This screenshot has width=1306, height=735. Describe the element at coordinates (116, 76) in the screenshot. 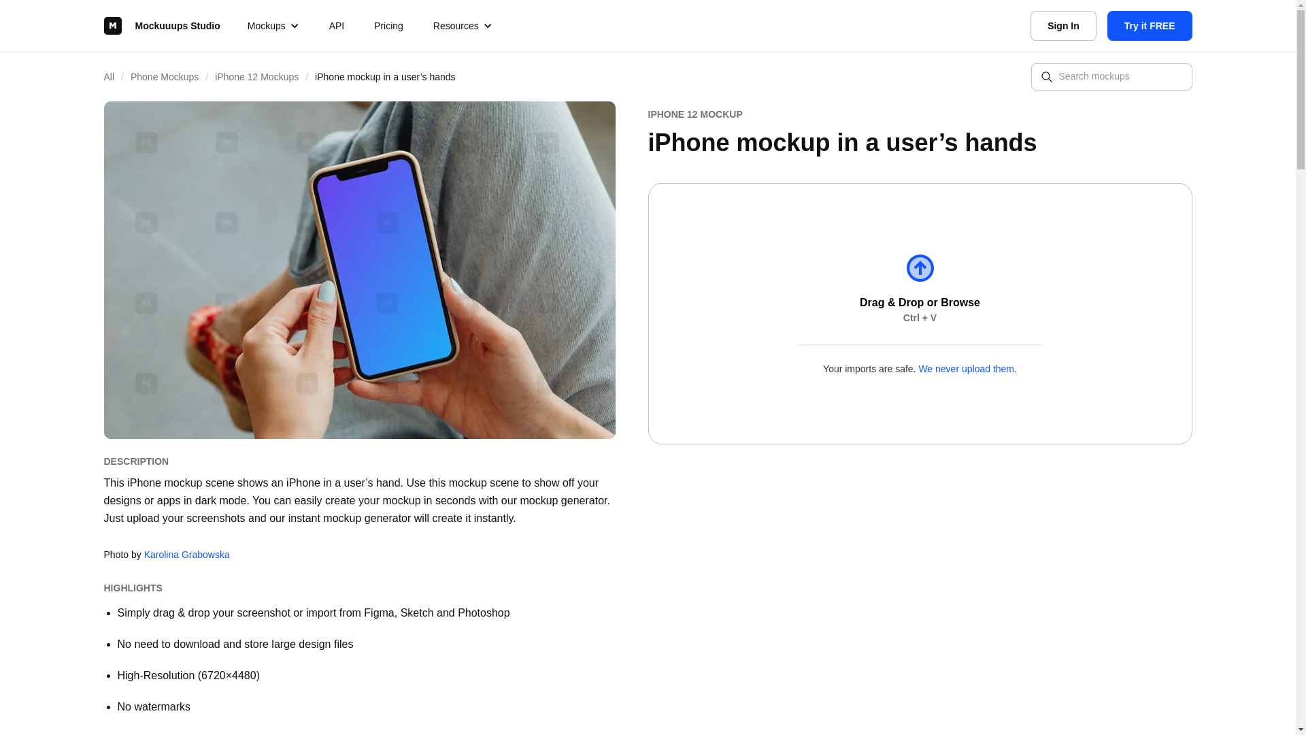

I see `Browse All Mockups` at that location.